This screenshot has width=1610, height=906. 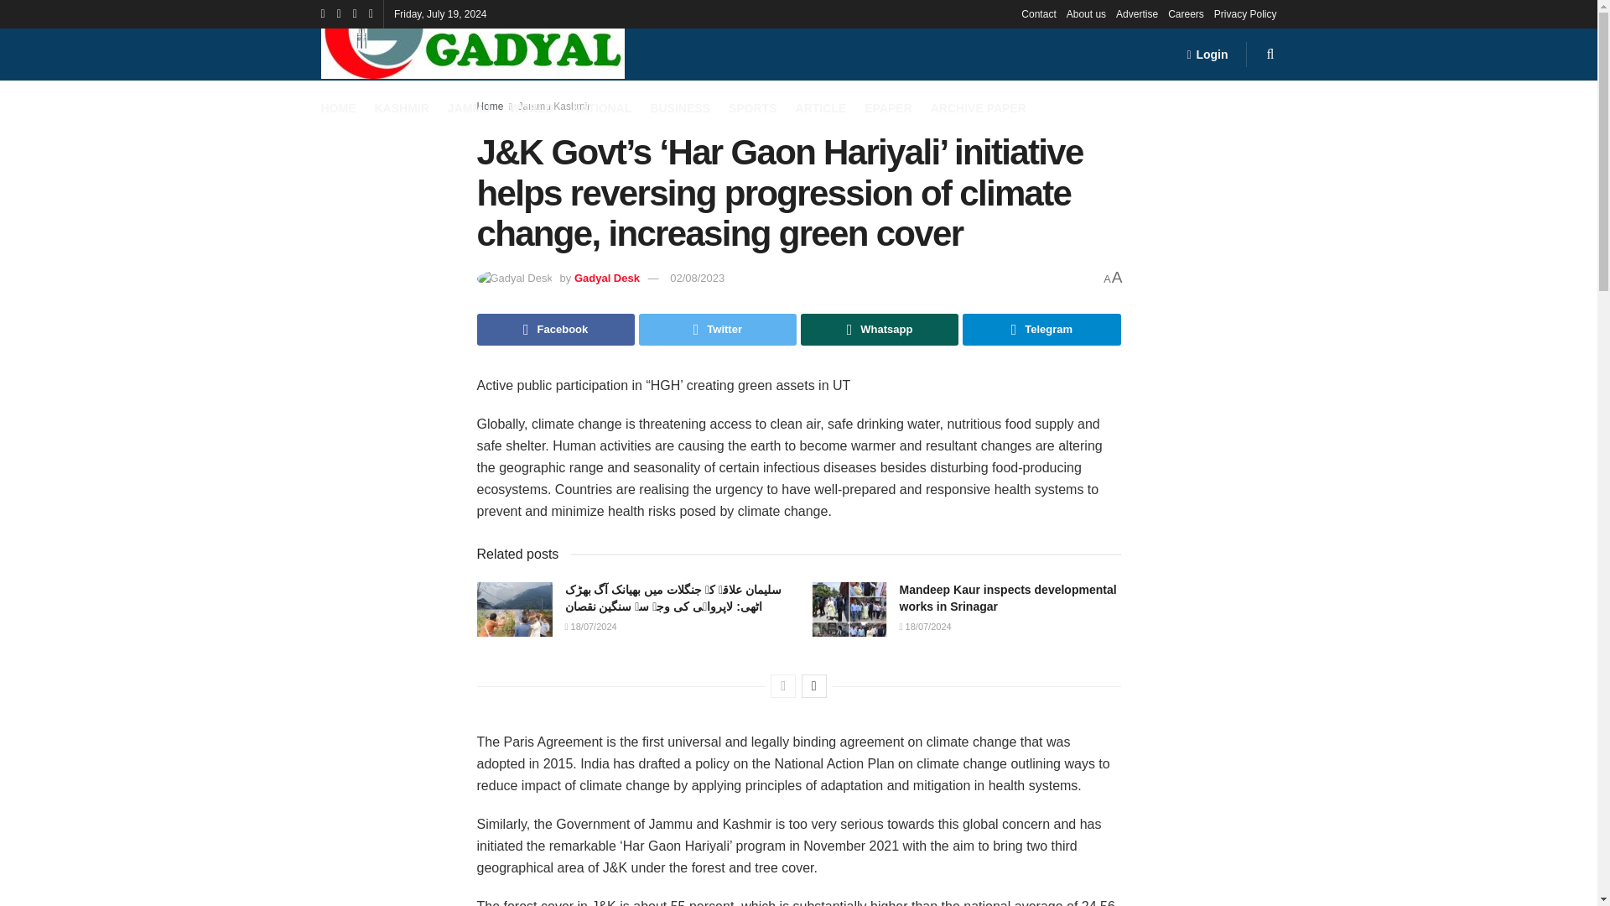 I want to click on Contact, so click(x=1038, y=13).